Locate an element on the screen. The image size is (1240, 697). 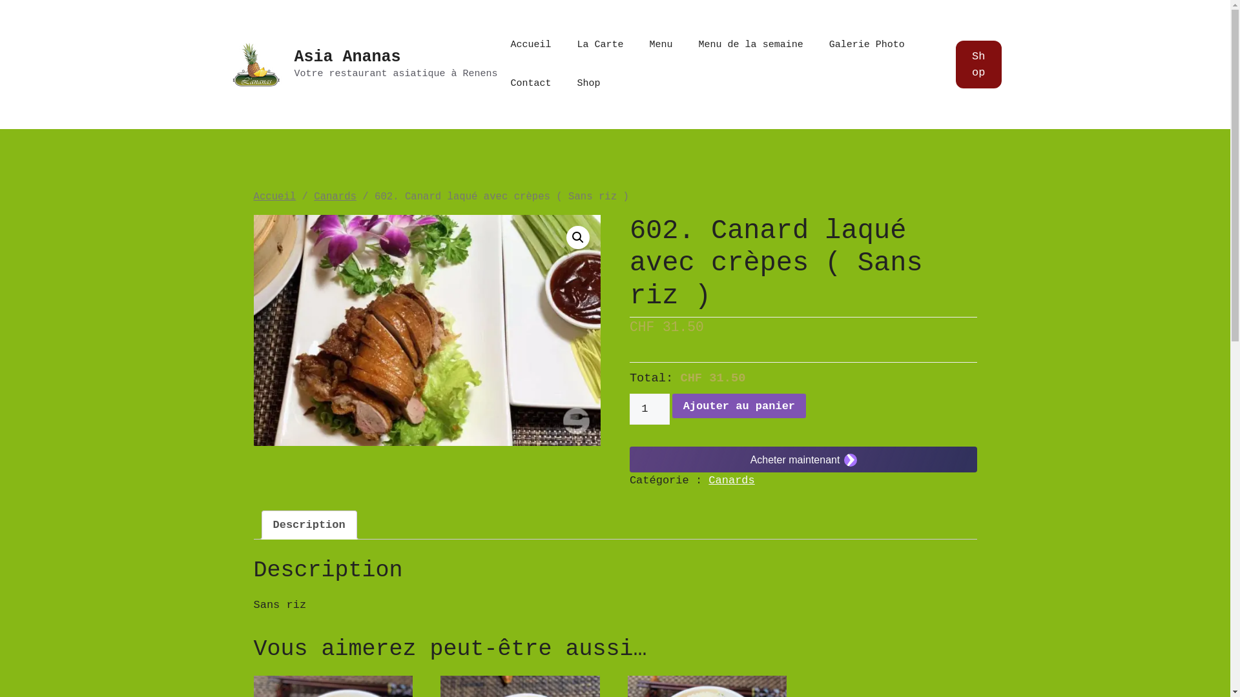
Description is located at coordinates (309, 525).